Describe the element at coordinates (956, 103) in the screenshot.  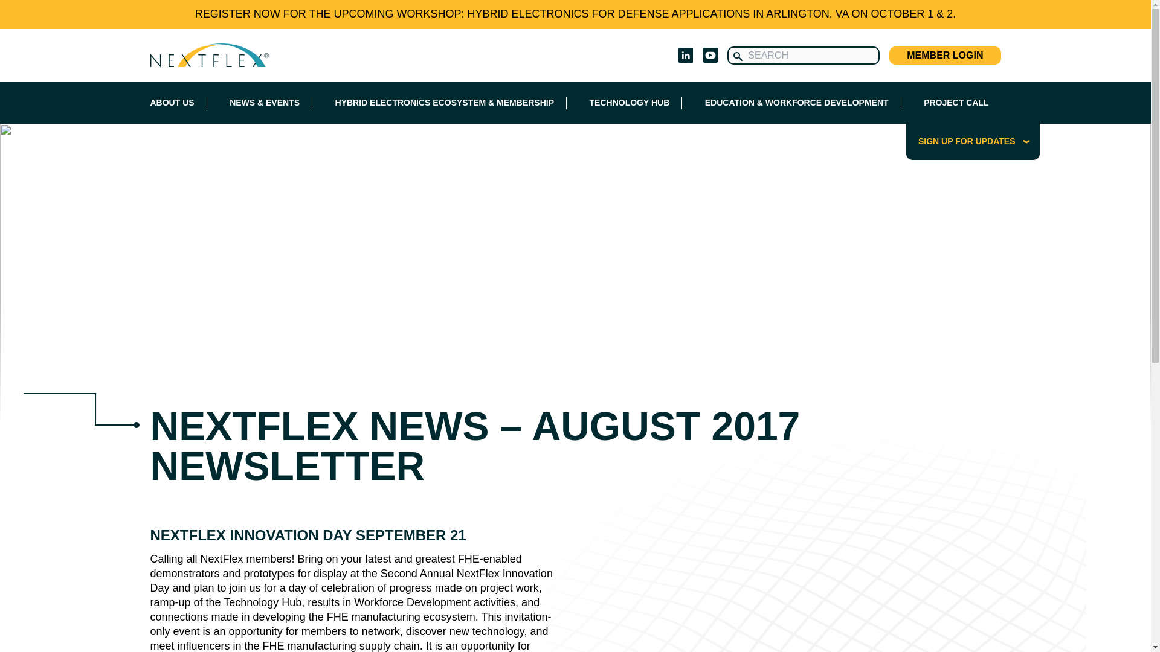
I see `PROJECT CALL` at that location.